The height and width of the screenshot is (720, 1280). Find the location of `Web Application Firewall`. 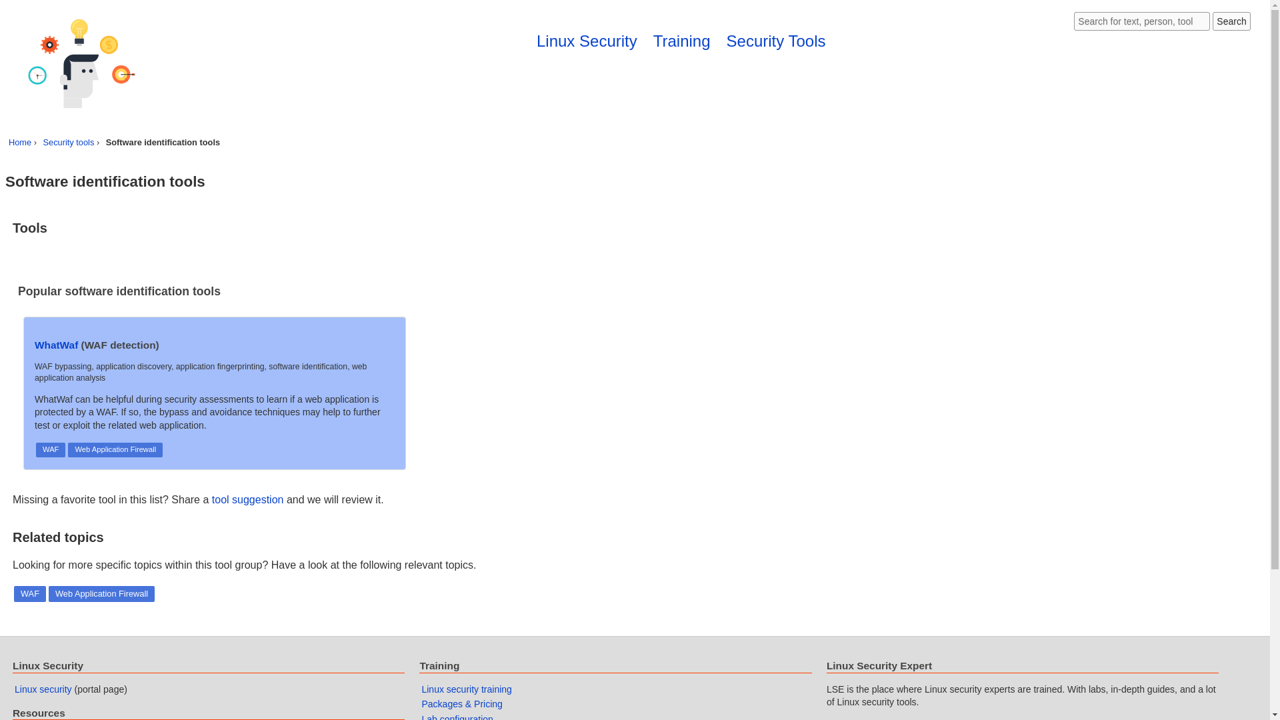

Web Application Firewall is located at coordinates (115, 449).